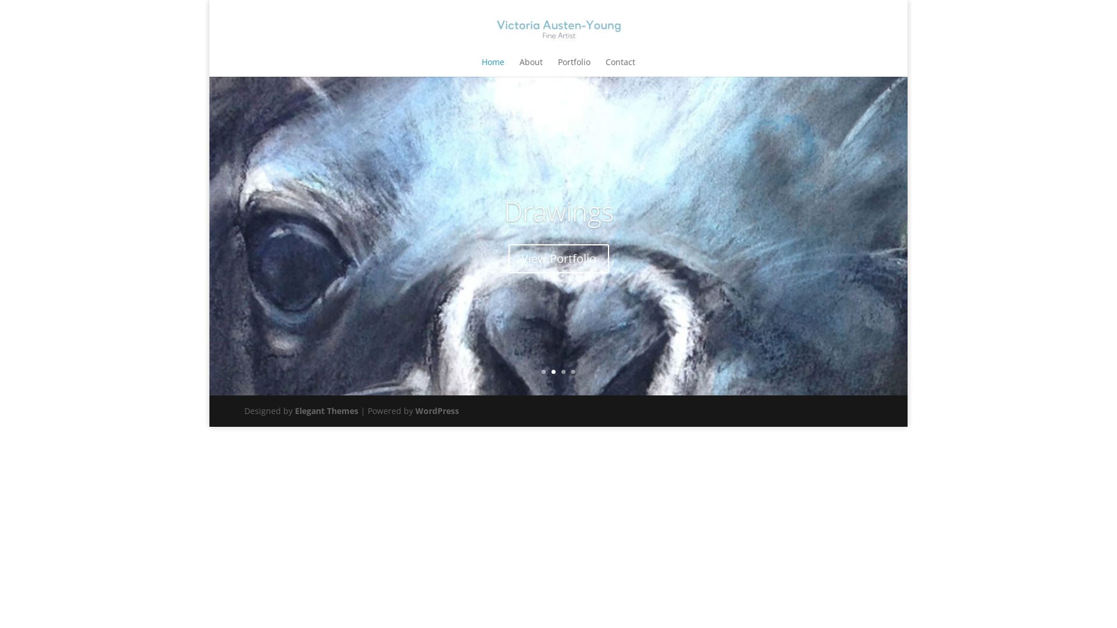 This screenshot has height=628, width=1117. I want to click on Home, so click(493, 66).